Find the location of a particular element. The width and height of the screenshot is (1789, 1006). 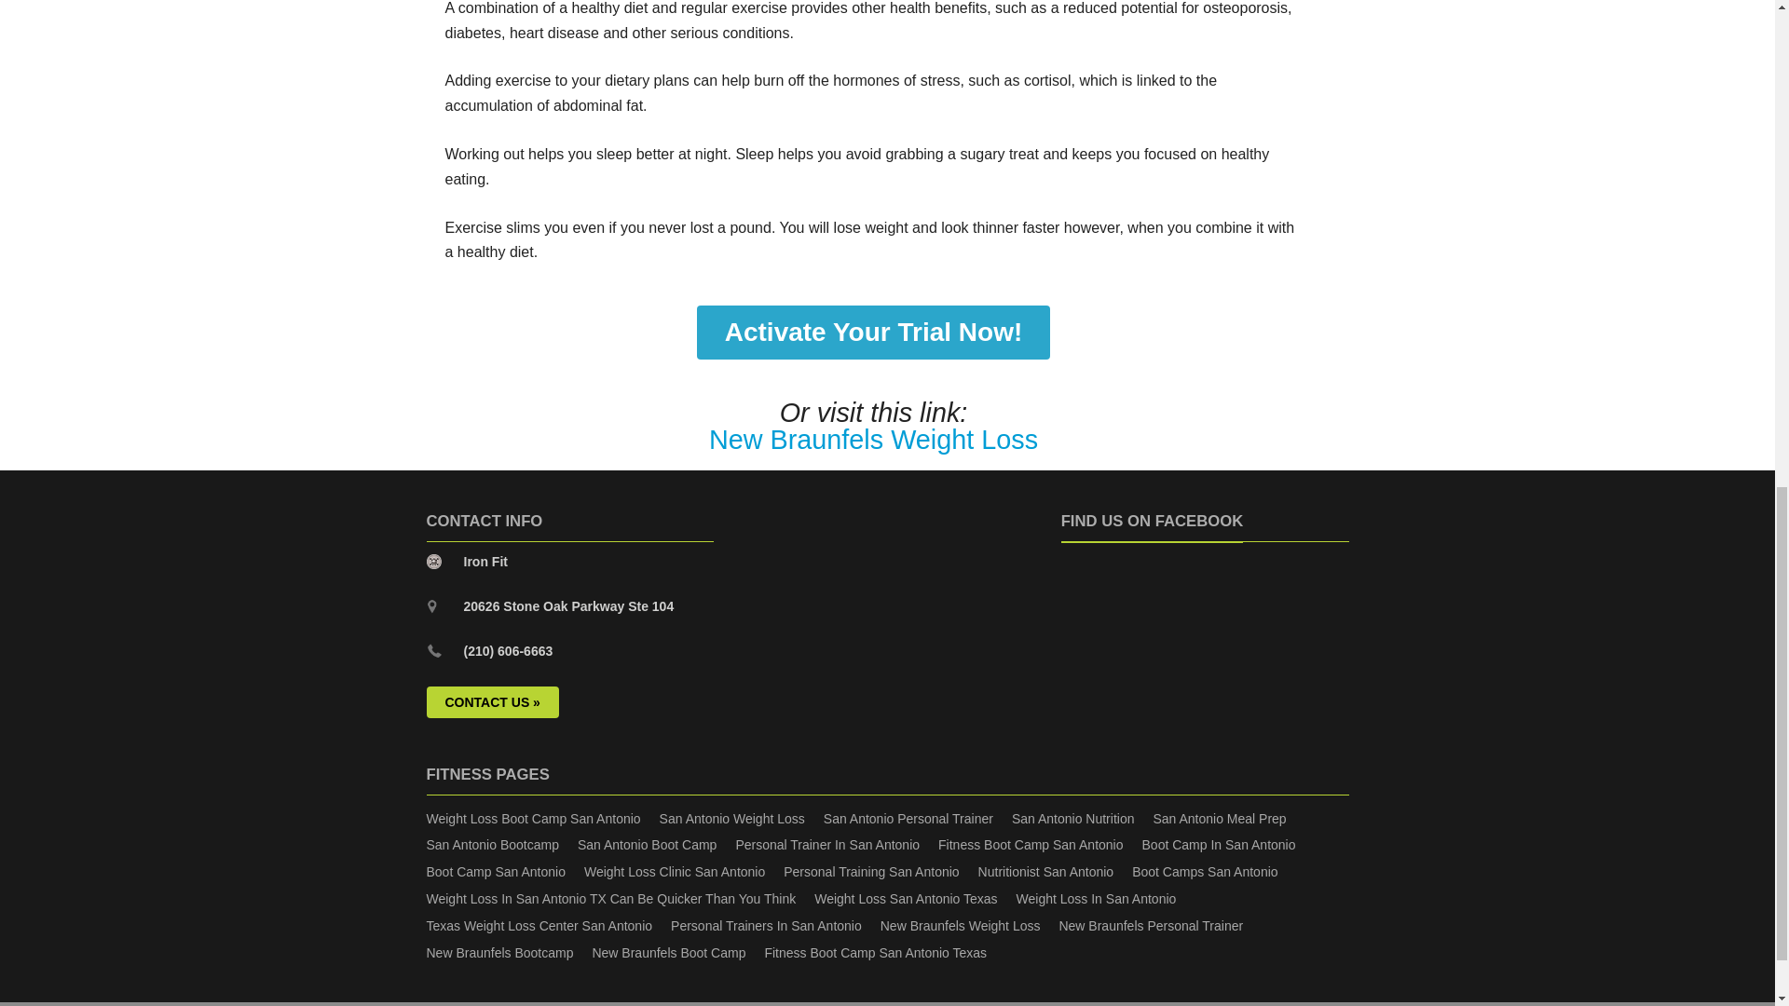

Boot Camp In San Antonio is located at coordinates (1219, 844).